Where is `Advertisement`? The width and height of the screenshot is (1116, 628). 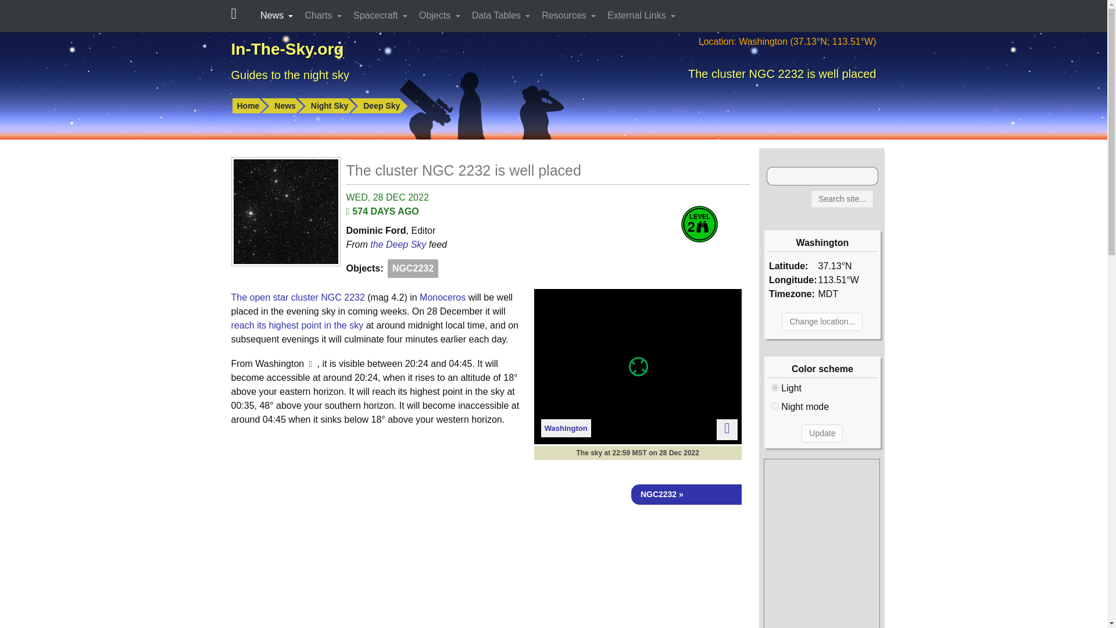
Advertisement is located at coordinates (491, 572).